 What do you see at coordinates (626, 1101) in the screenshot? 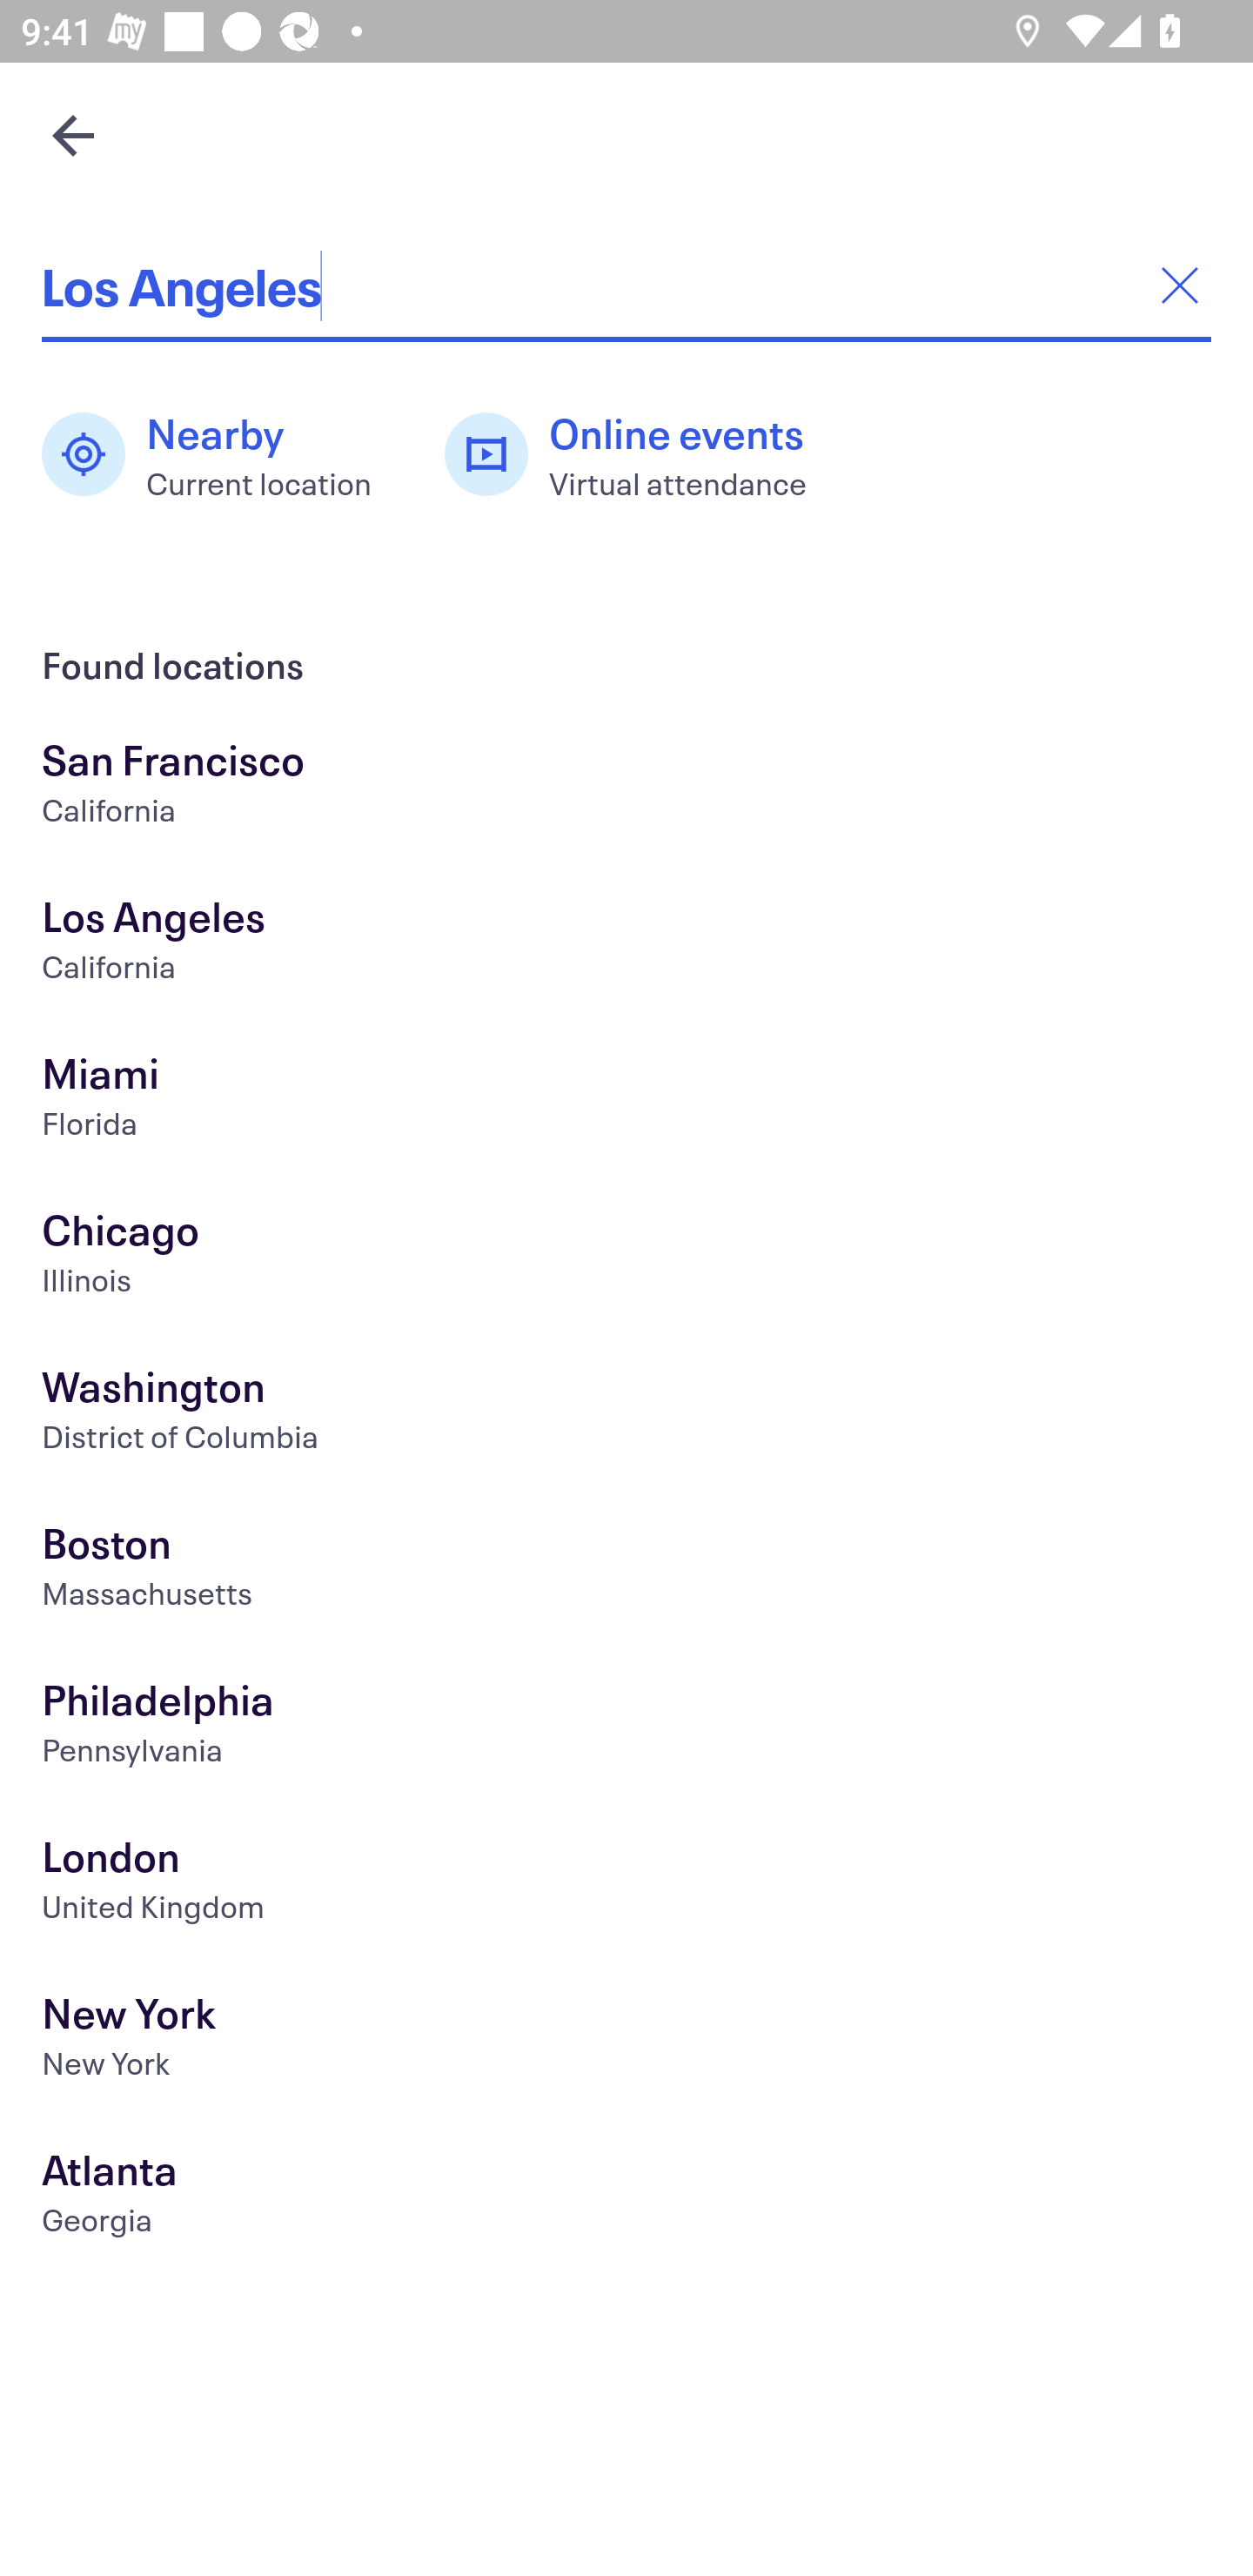
I see `Miami Florida` at bounding box center [626, 1101].